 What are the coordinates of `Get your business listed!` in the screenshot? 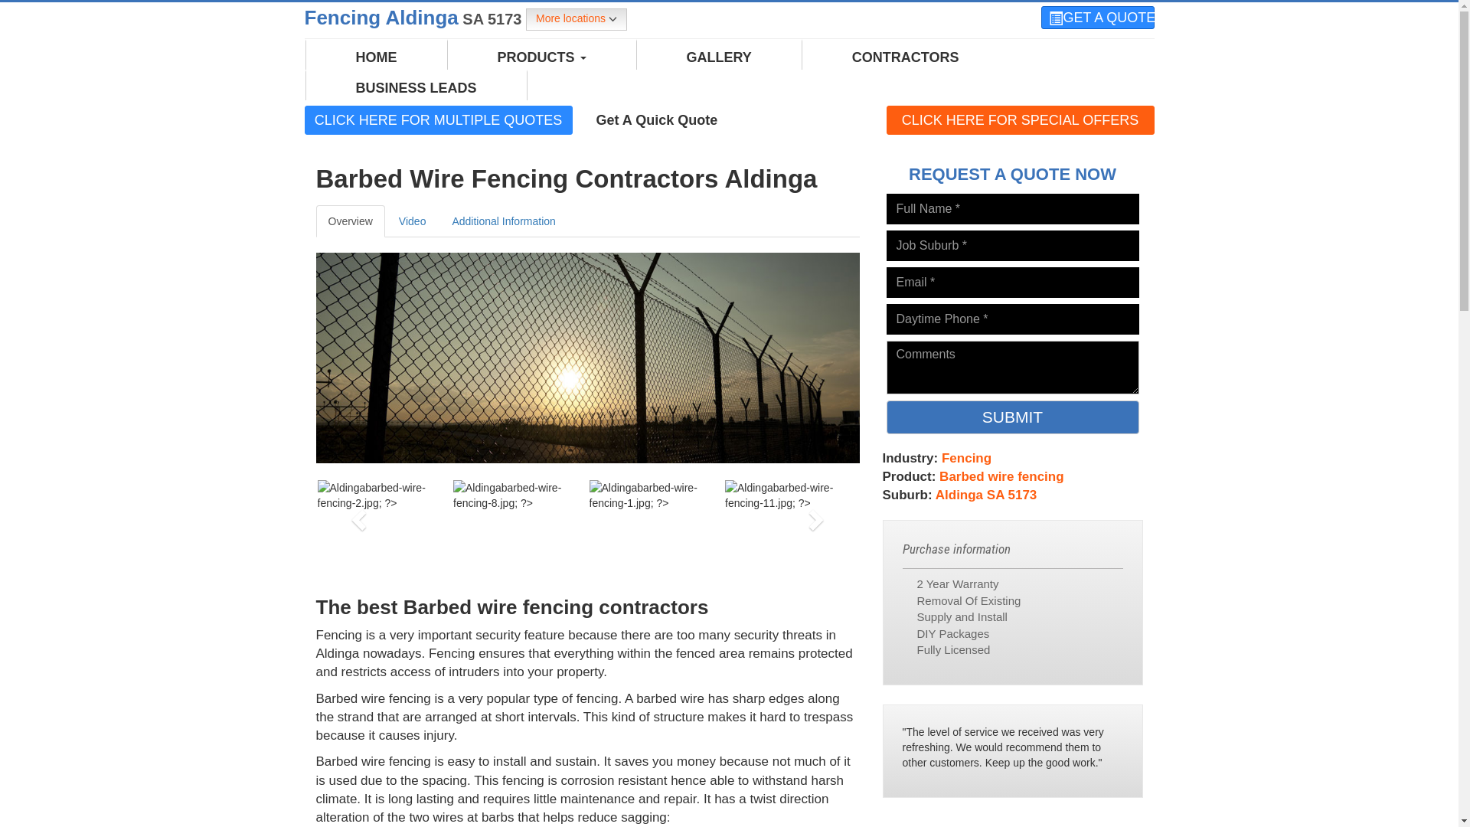 It's located at (802, 127).